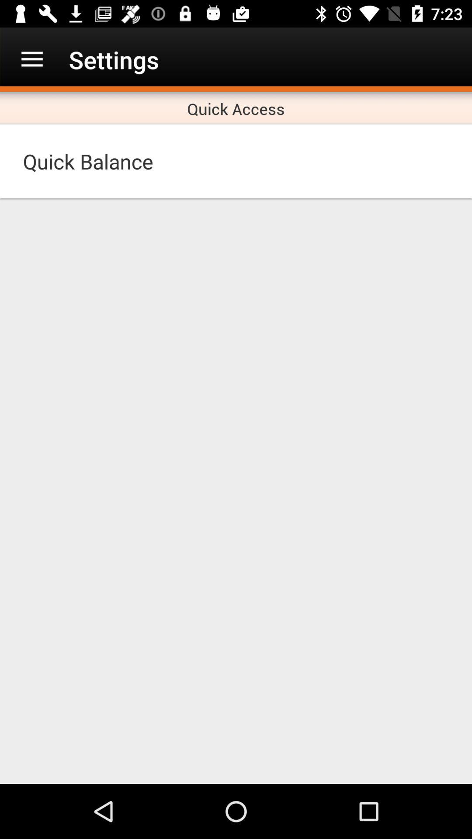 The width and height of the screenshot is (472, 839). I want to click on turn on the item next to settings, so click(32, 59).